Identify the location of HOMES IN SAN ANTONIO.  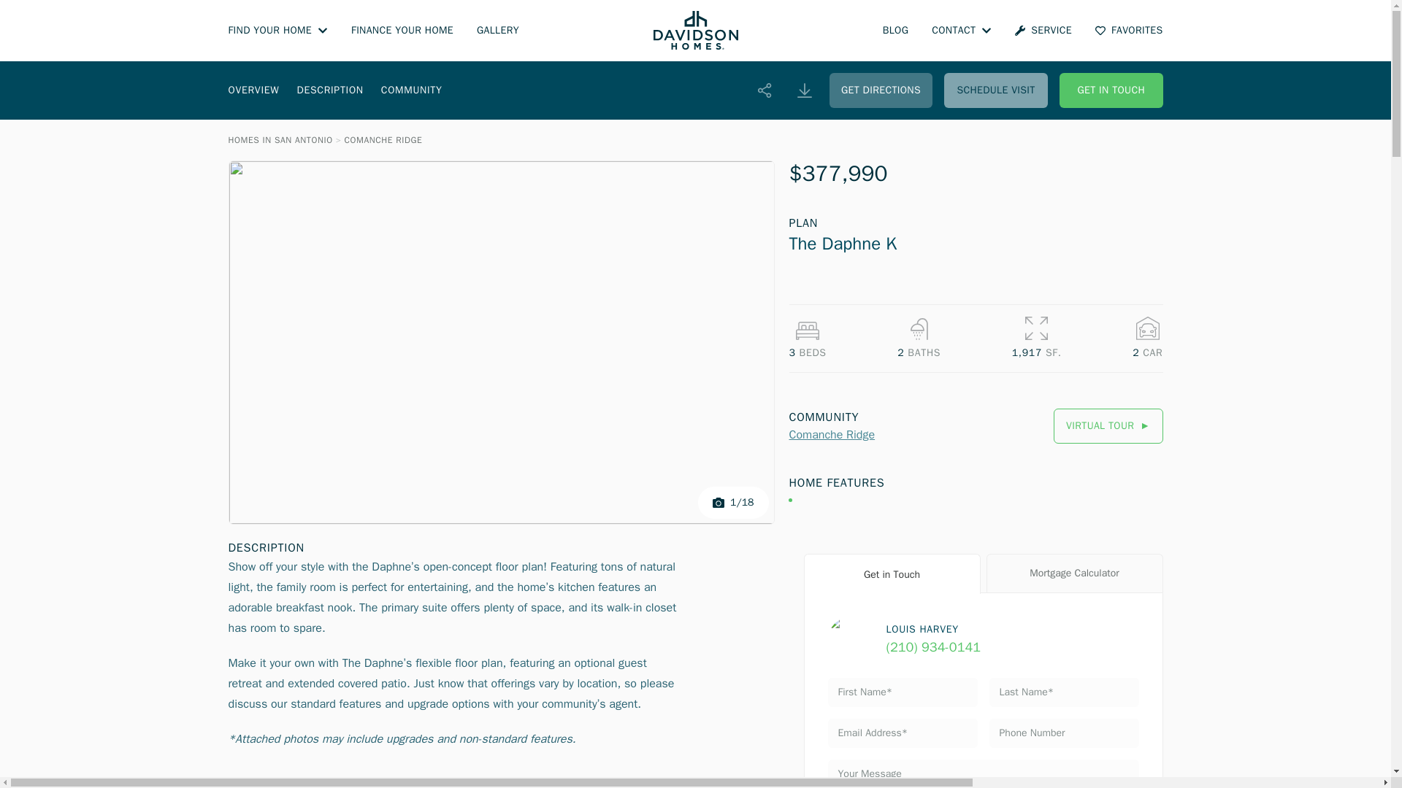
(280, 139).